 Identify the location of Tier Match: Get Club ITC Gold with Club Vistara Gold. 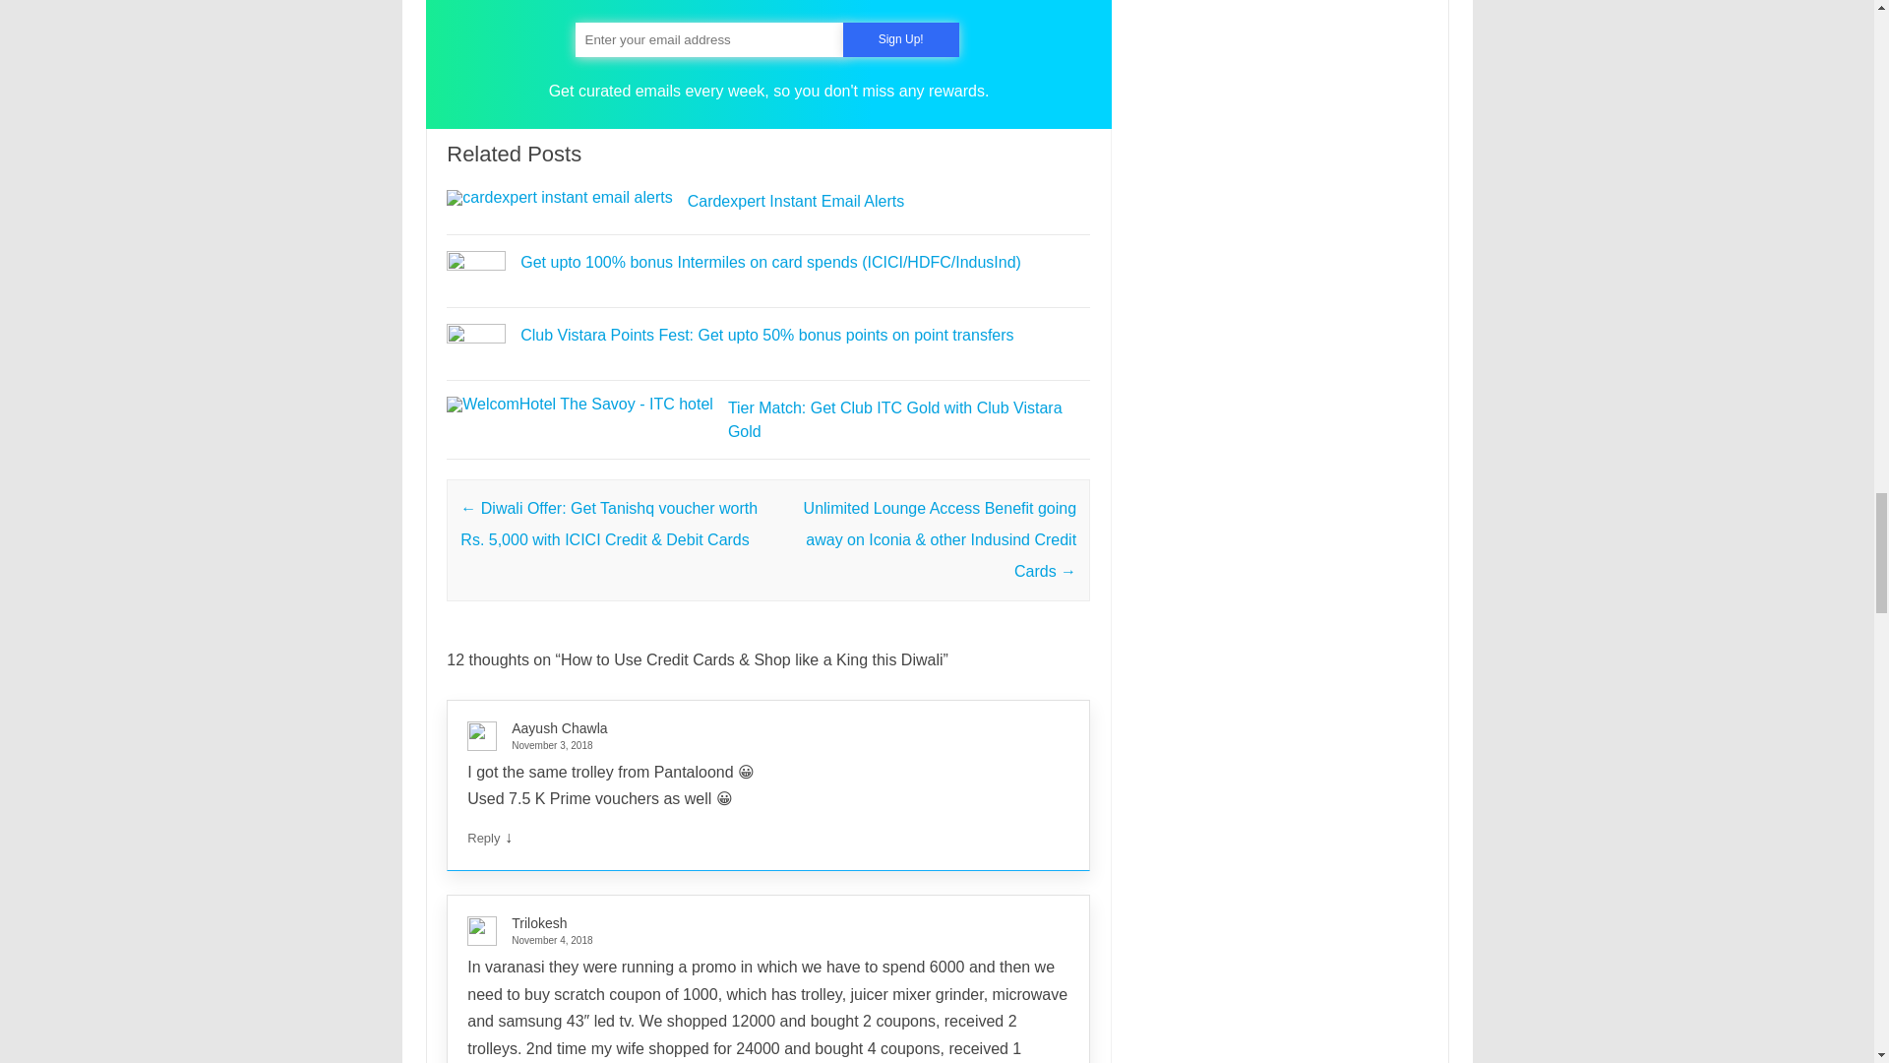
(579, 404).